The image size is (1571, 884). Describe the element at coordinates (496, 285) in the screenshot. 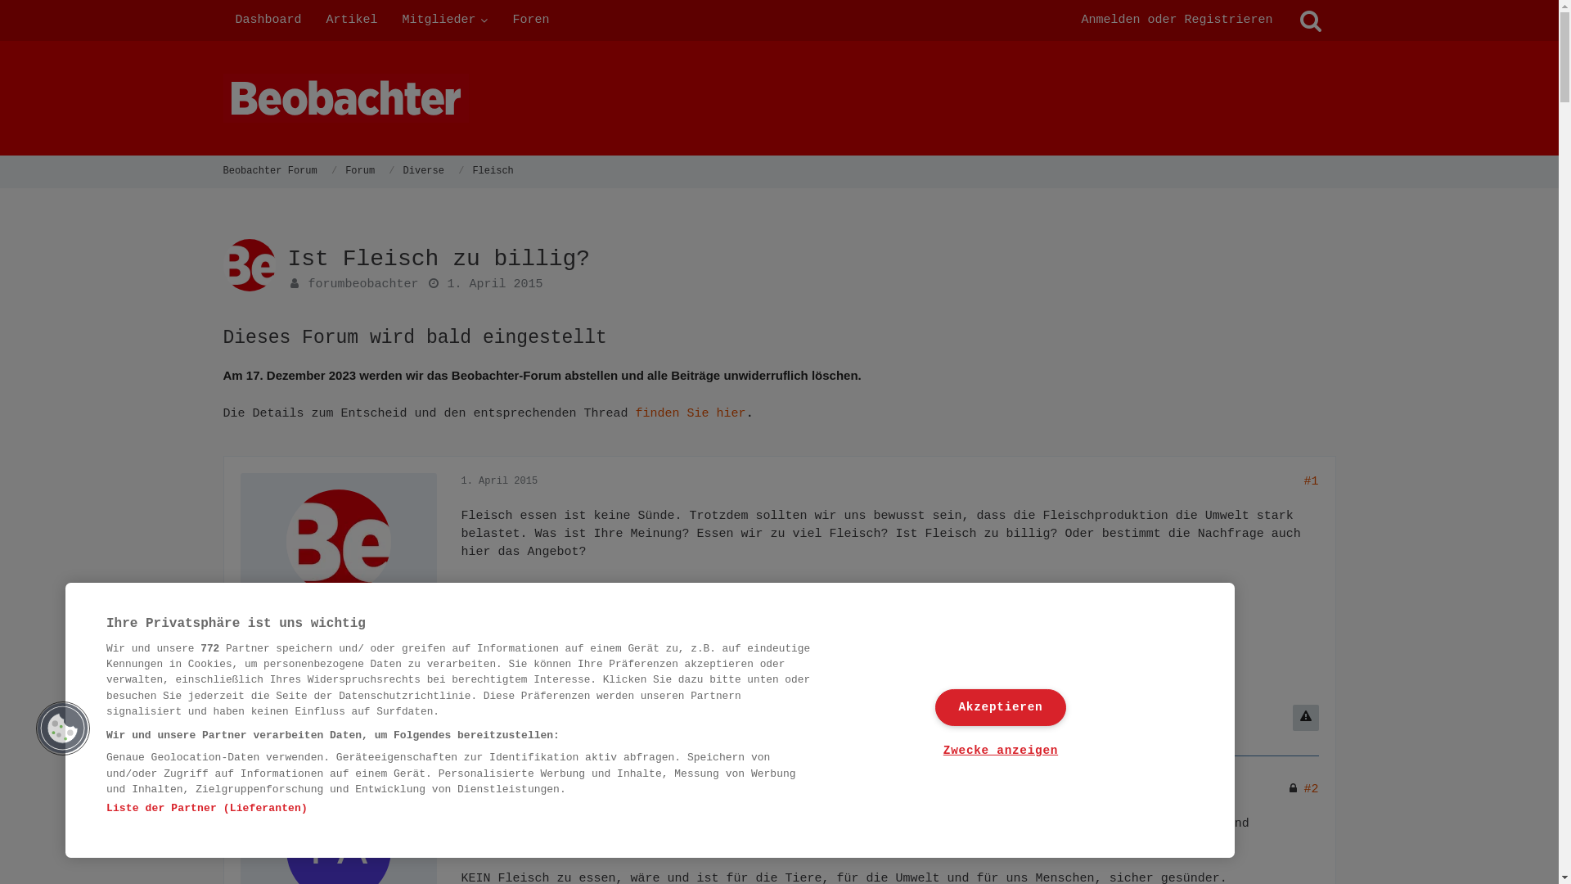

I see `1. April 2015` at that location.